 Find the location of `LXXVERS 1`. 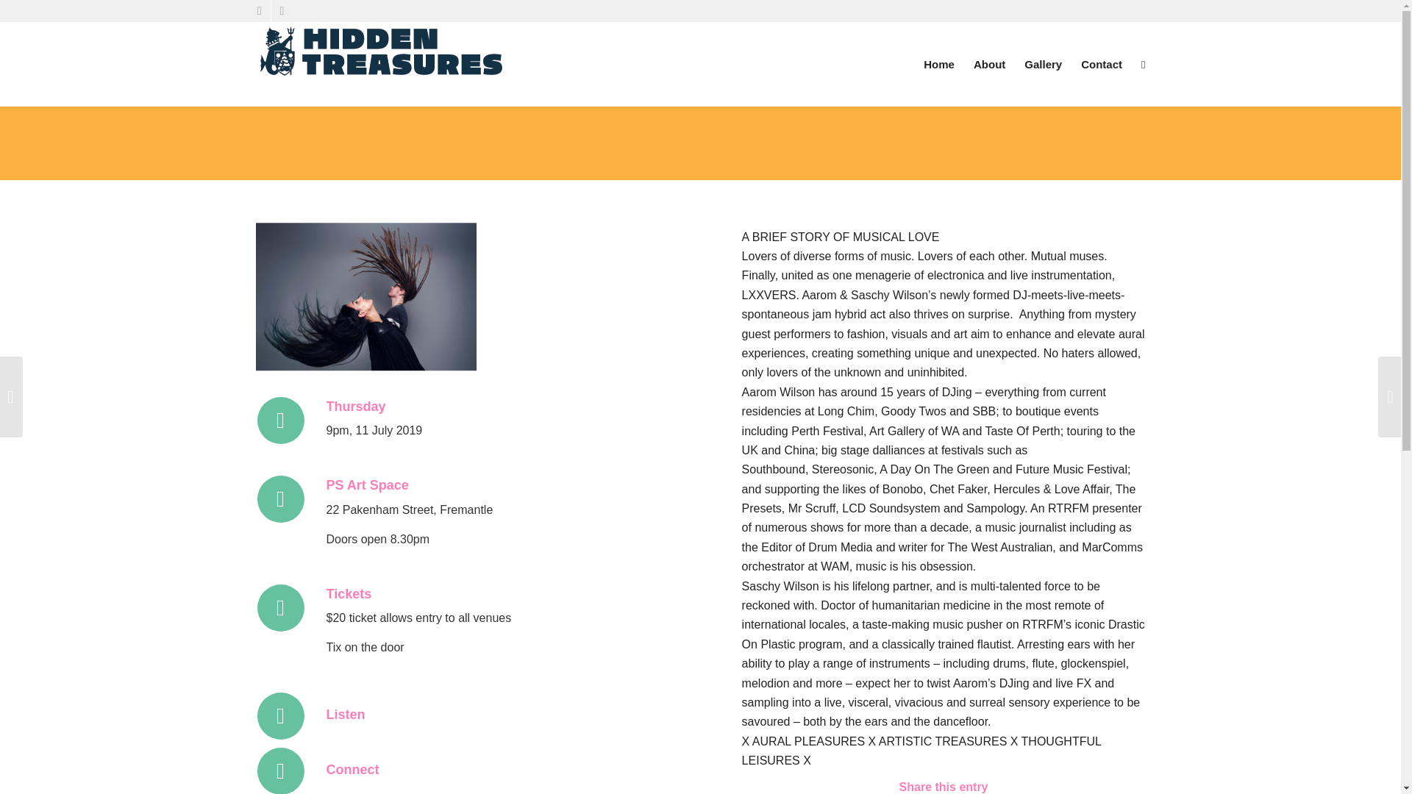

LXXVERS 1 is located at coordinates (366, 296).